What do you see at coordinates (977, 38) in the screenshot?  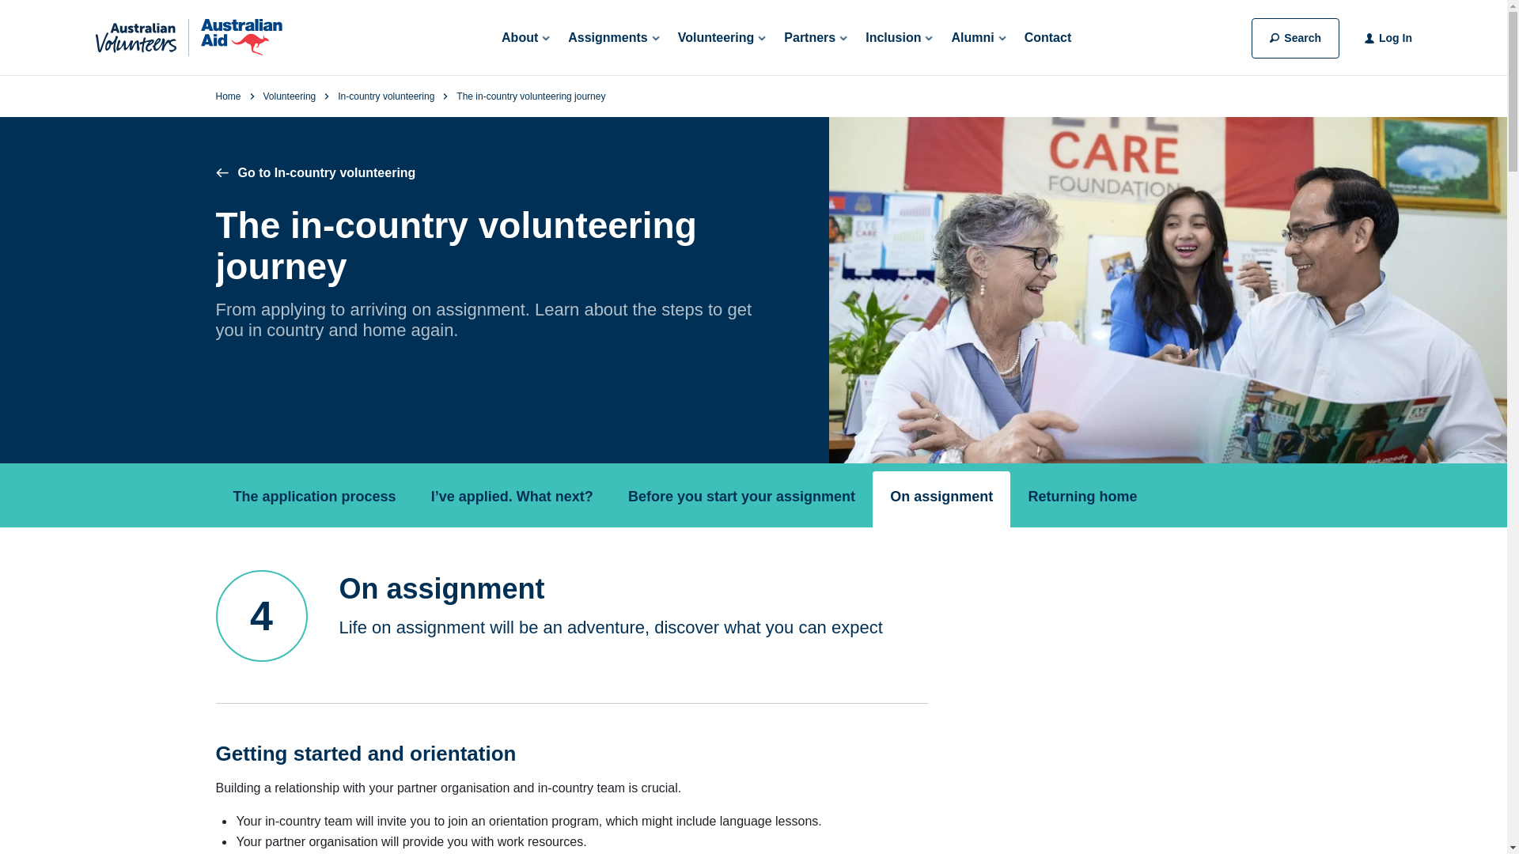 I see `Alumni` at bounding box center [977, 38].